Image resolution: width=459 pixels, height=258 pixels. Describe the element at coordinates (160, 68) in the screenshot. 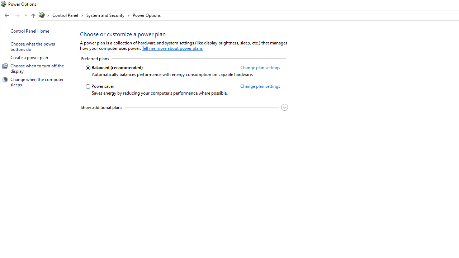

I see `Balanced (recommended)` at that location.